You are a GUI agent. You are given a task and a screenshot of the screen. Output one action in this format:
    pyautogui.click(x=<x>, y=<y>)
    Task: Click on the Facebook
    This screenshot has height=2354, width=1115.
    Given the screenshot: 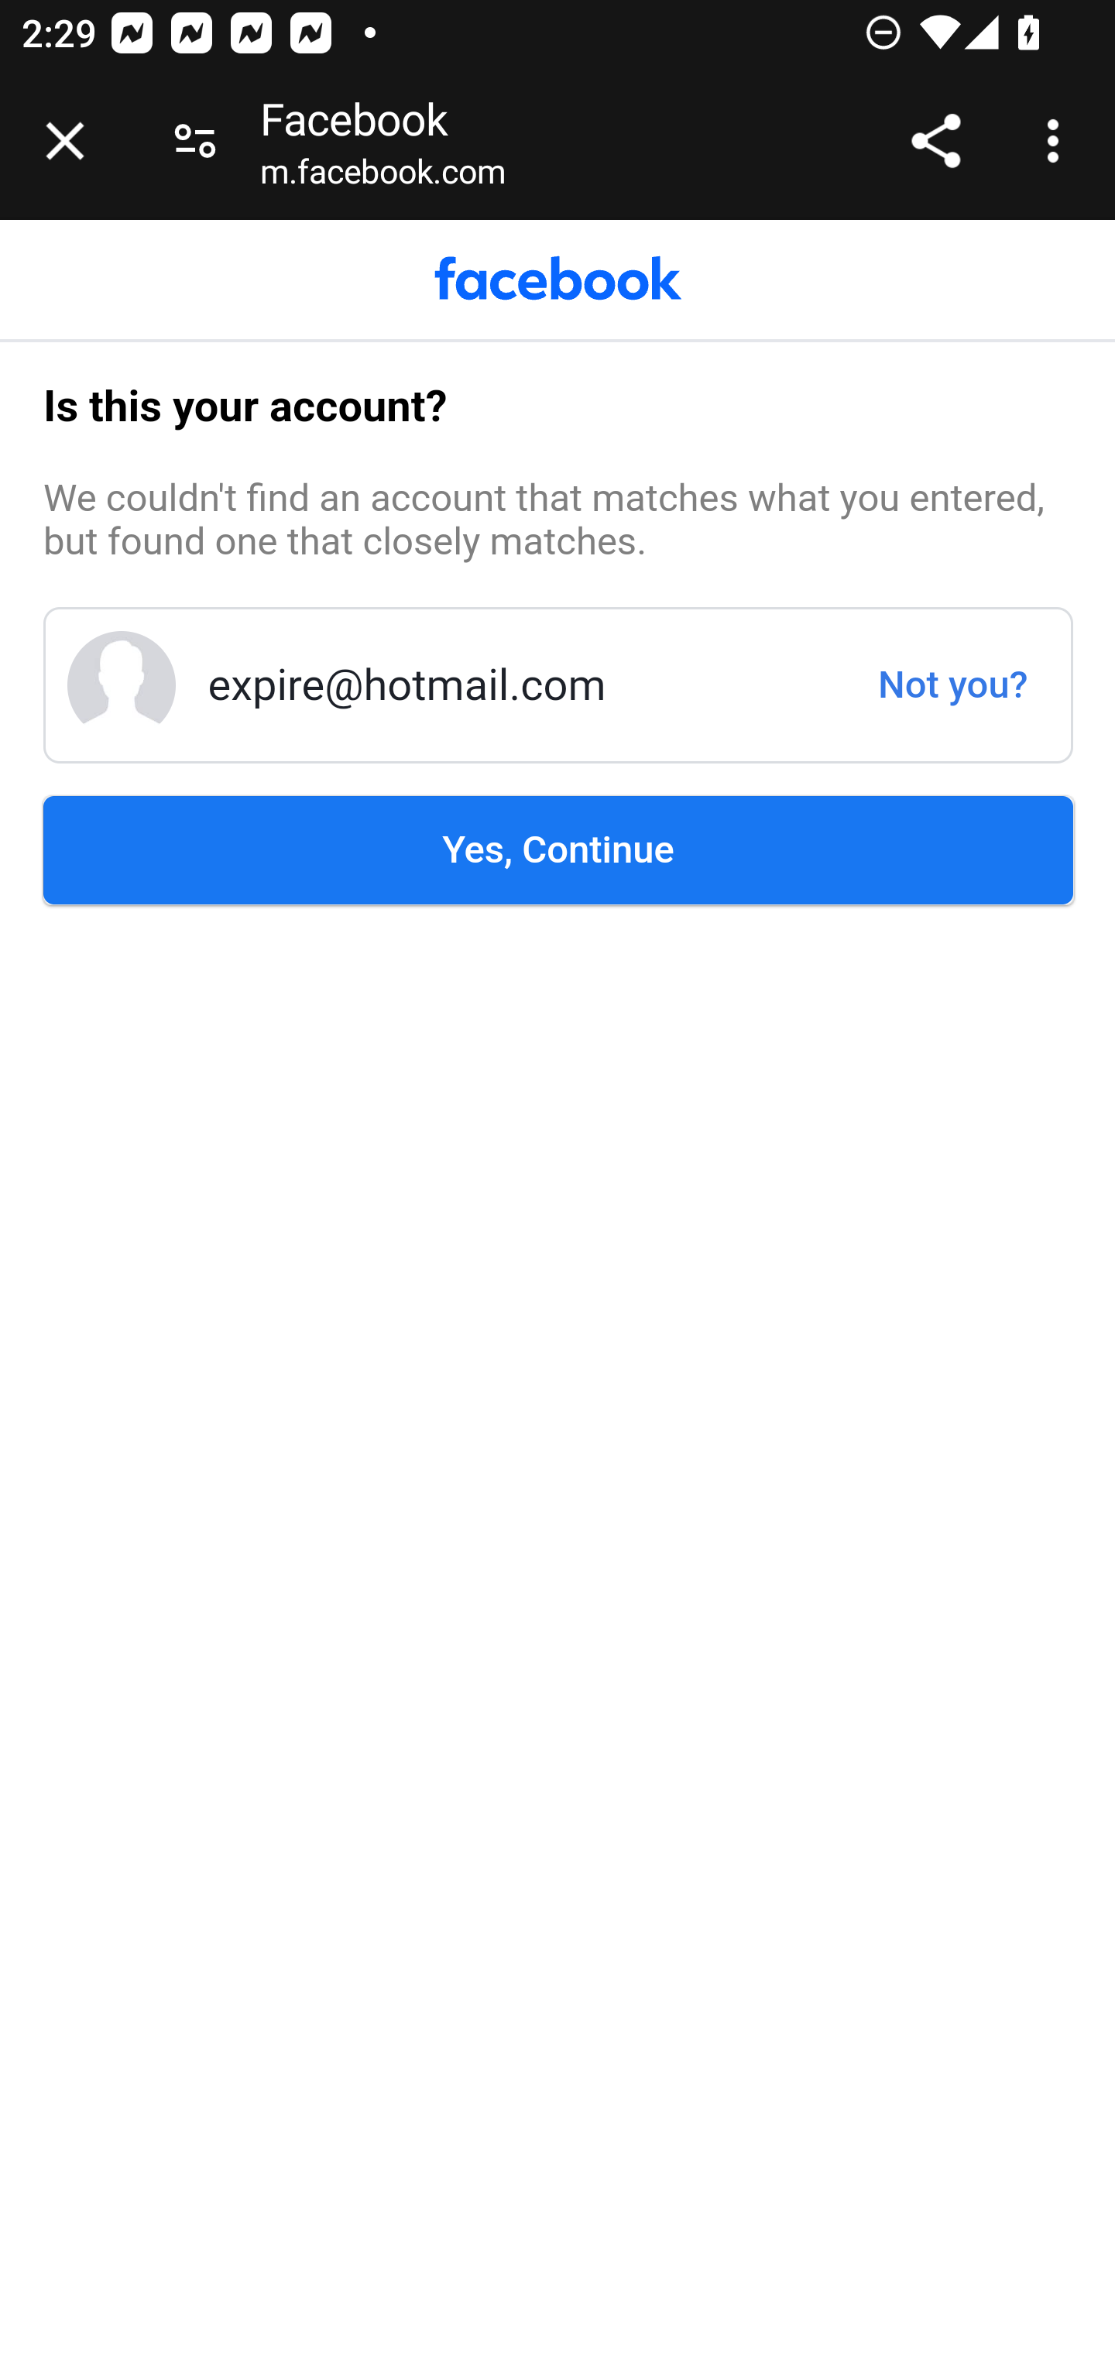 What is the action you would take?
    pyautogui.click(x=557, y=279)
    